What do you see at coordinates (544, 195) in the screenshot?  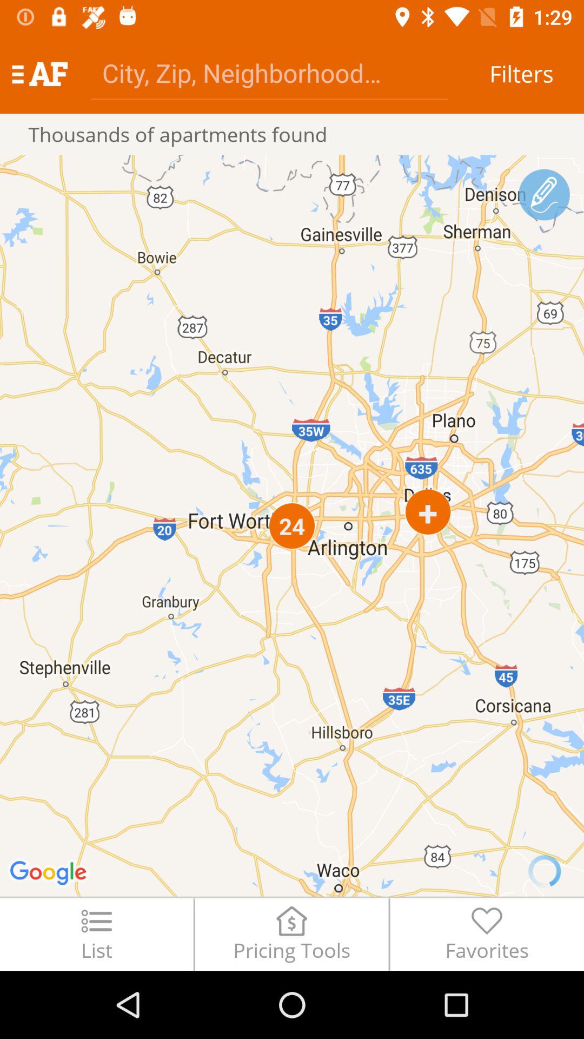 I see `draw tool` at bounding box center [544, 195].